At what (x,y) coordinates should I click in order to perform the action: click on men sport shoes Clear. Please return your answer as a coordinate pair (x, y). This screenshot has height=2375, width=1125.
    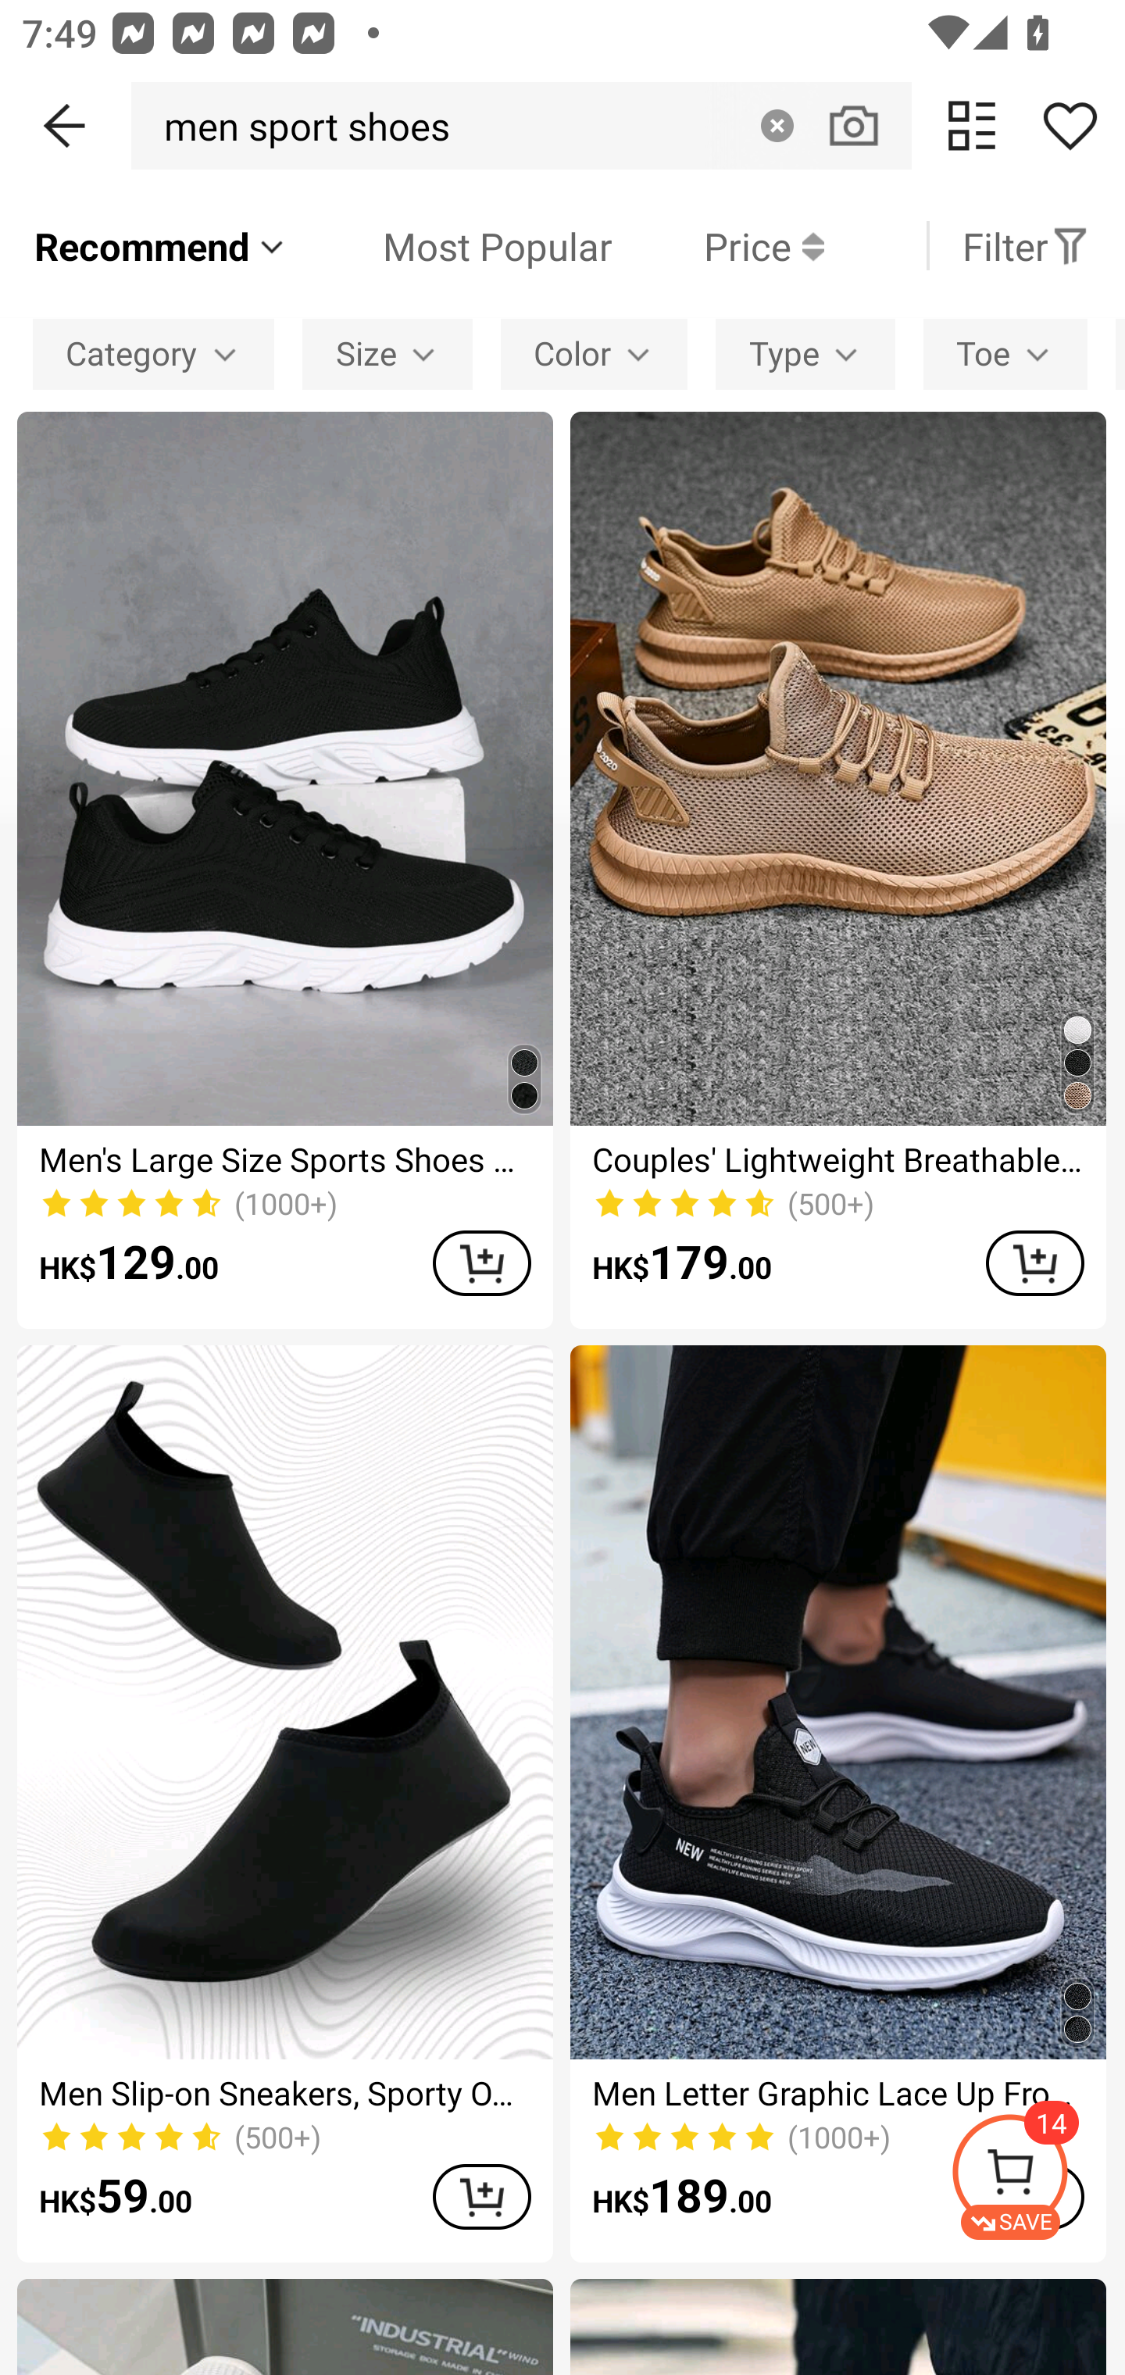
    Looking at the image, I should click on (521, 125).